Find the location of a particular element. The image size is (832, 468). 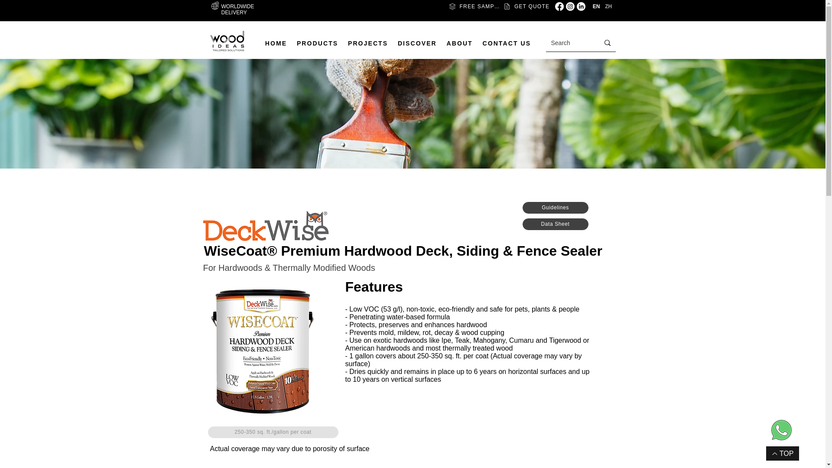

PRODUCTS is located at coordinates (317, 43).